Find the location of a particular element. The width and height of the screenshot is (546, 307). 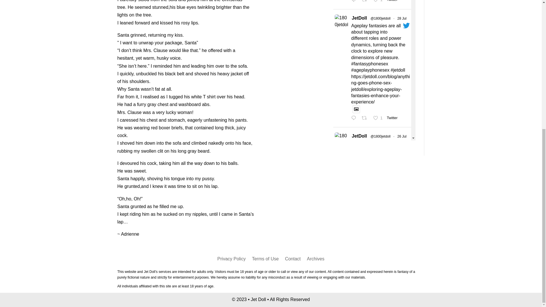

JetDoll is located at coordinates (359, 18).